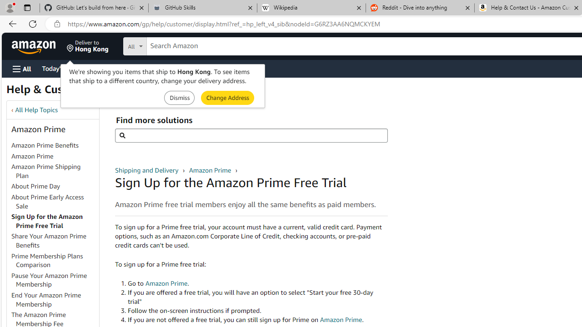  What do you see at coordinates (211, 170) in the screenshot?
I see `Amazon Prime ` at bounding box center [211, 170].